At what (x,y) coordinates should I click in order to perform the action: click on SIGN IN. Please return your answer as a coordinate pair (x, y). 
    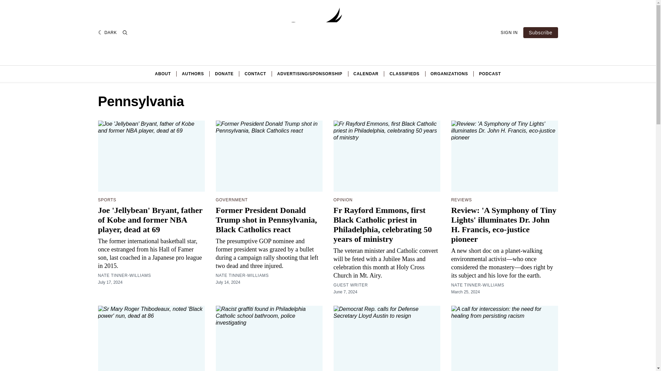
    Looking at the image, I should click on (509, 32).